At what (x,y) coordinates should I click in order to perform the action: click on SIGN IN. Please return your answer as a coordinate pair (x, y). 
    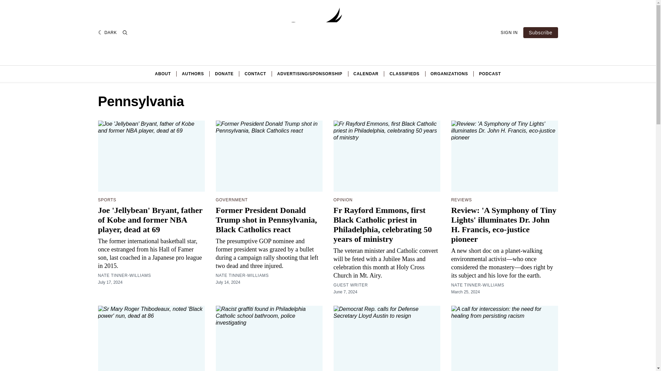
    Looking at the image, I should click on (509, 32).